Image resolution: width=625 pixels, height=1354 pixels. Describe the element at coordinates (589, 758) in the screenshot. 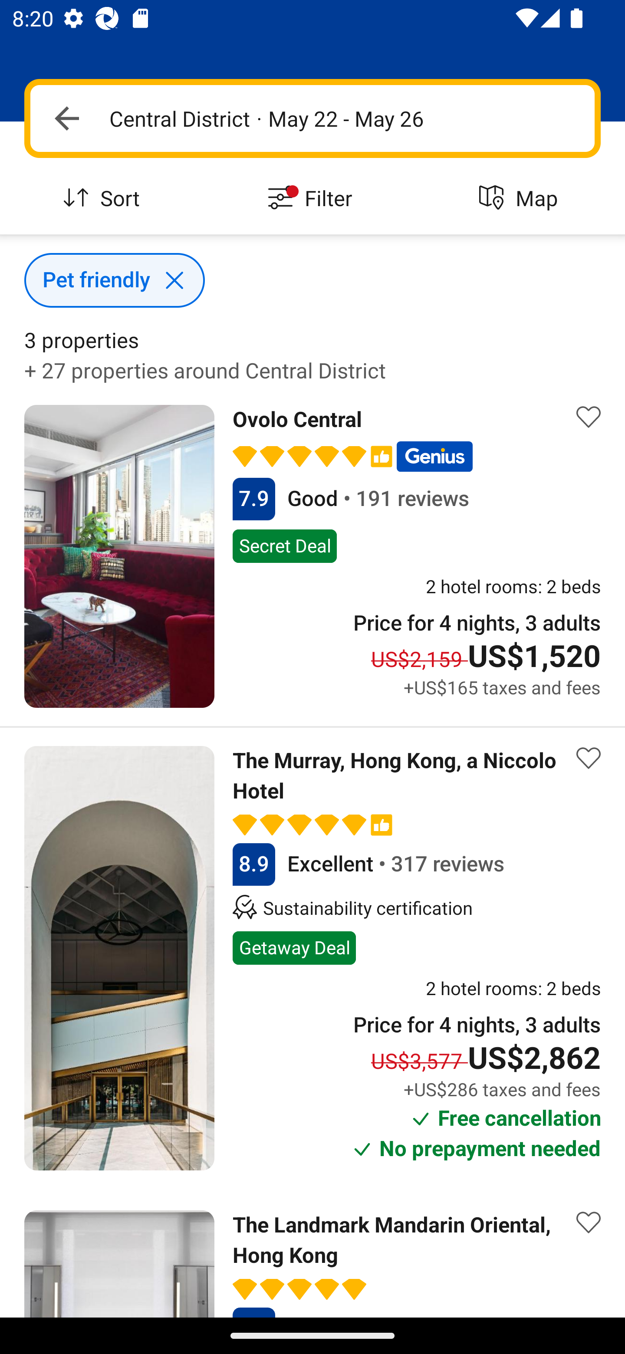

I see `Save property to list` at that location.